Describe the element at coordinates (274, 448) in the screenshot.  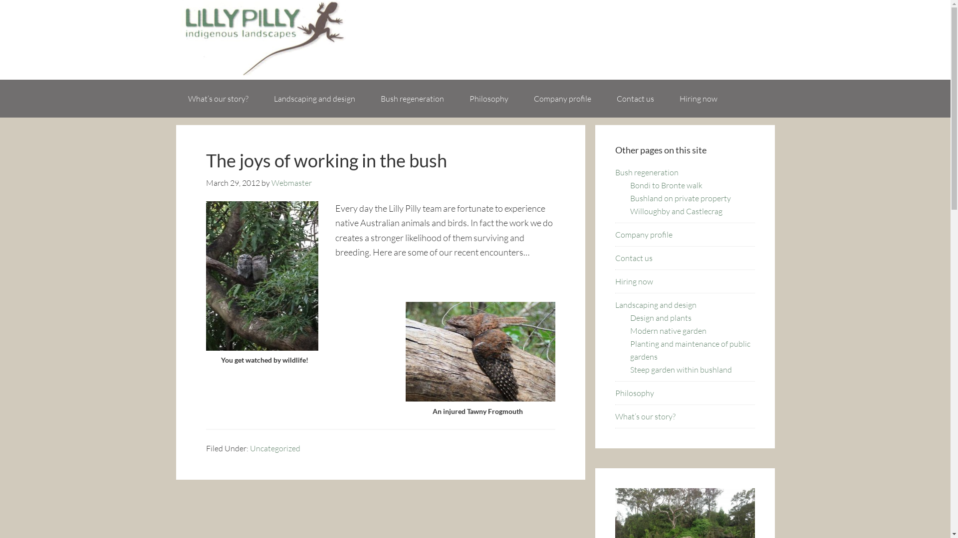
I see `Uncategorized` at that location.